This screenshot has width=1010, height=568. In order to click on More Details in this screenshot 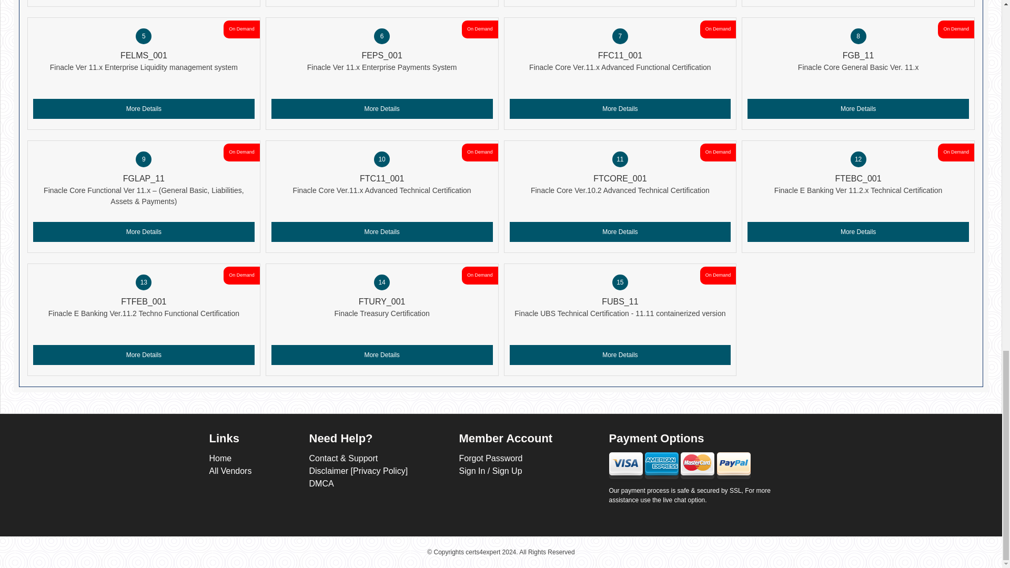, I will do `click(857, 232)`.